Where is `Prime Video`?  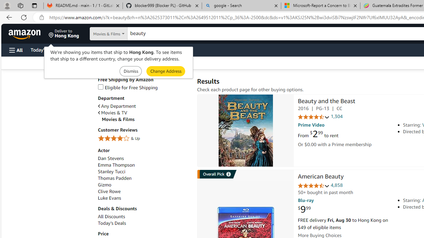 Prime Video is located at coordinates (311, 125).